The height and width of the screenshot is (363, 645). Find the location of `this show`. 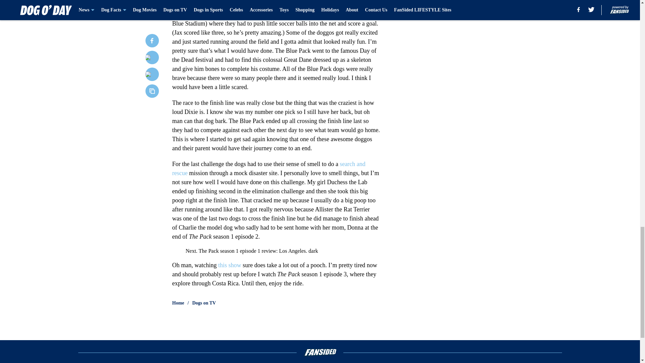

this show is located at coordinates (229, 265).